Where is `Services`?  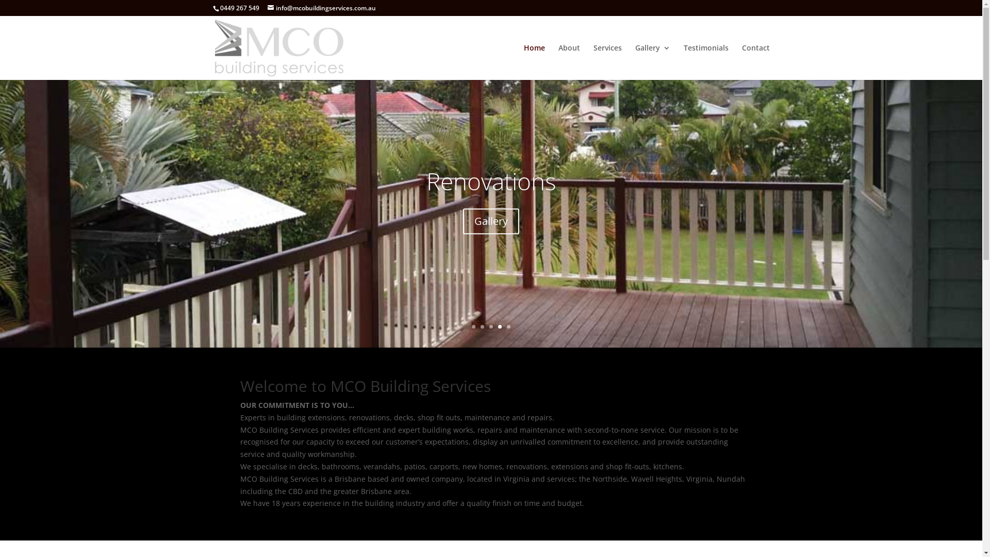
Services is located at coordinates (607, 62).